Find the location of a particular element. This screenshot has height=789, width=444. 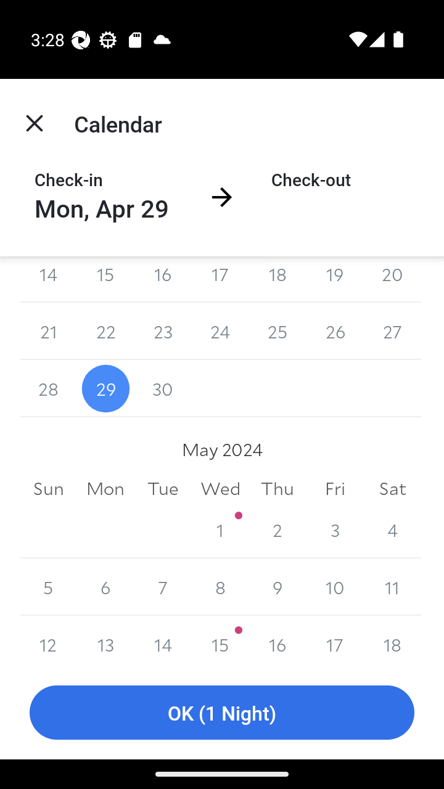

5 5 May 2024 is located at coordinates (48, 587).